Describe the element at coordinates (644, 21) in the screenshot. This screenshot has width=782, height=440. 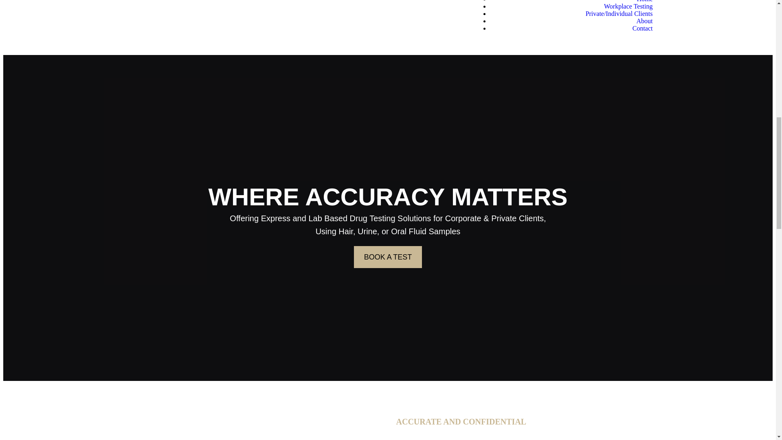
I see `About` at that location.